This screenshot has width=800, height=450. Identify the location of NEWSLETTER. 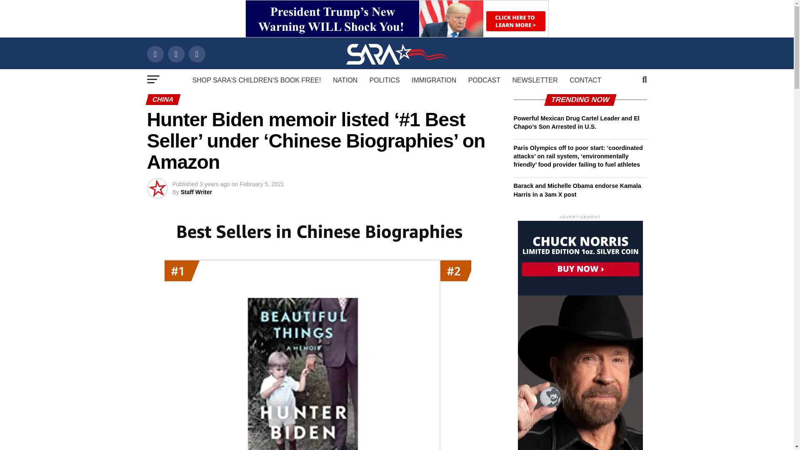
(535, 80).